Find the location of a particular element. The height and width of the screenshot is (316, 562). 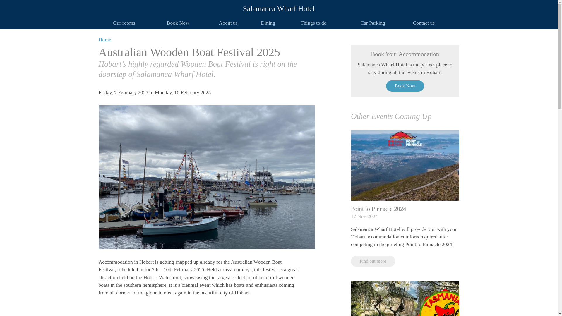

Book Now is located at coordinates (178, 23).